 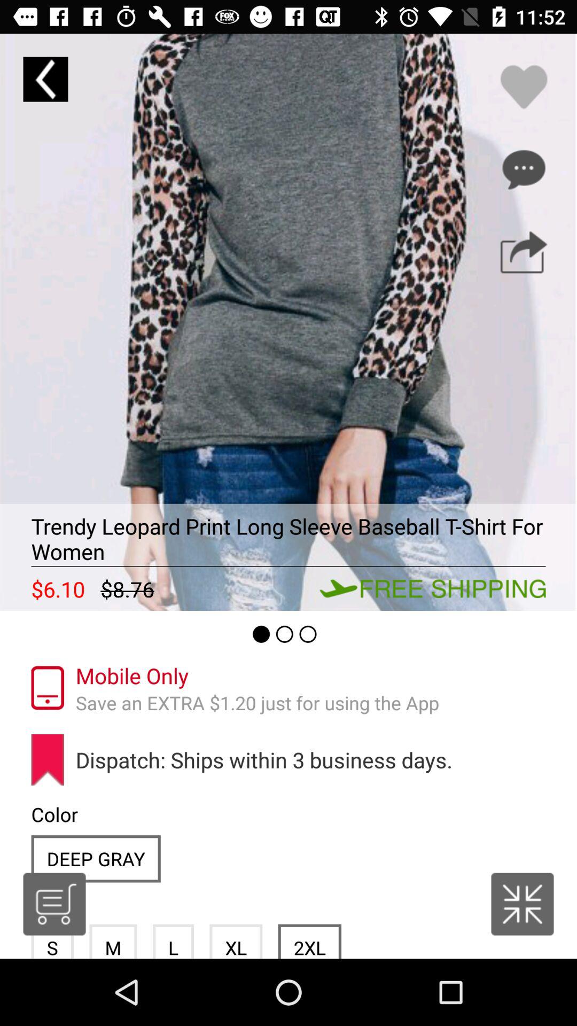 What do you see at coordinates (113, 941) in the screenshot?
I see `select m icon` at bounding box center [113, 941].